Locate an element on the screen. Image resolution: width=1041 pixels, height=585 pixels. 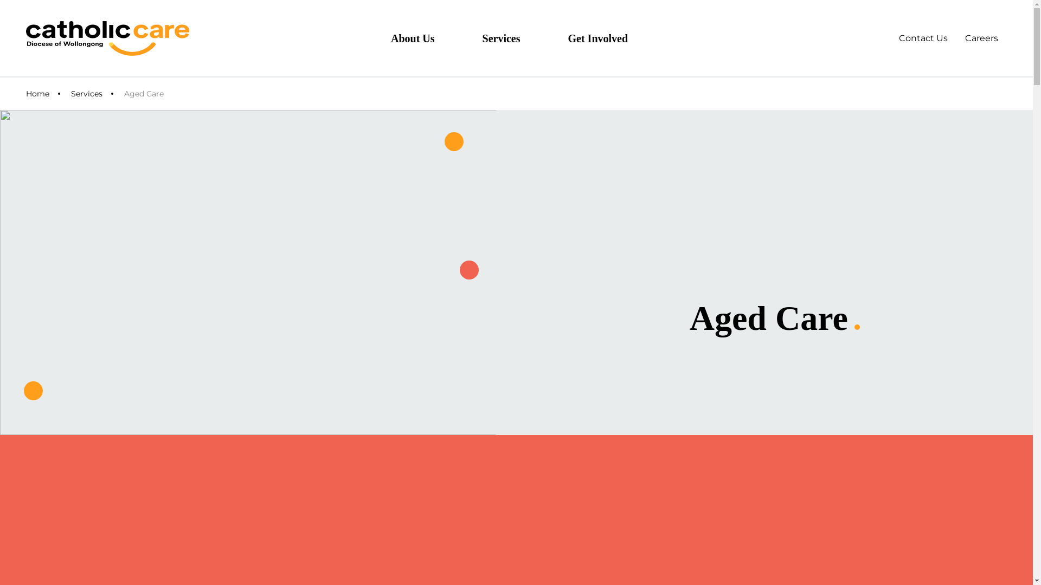
About Us is located at coordinates (422, 38).